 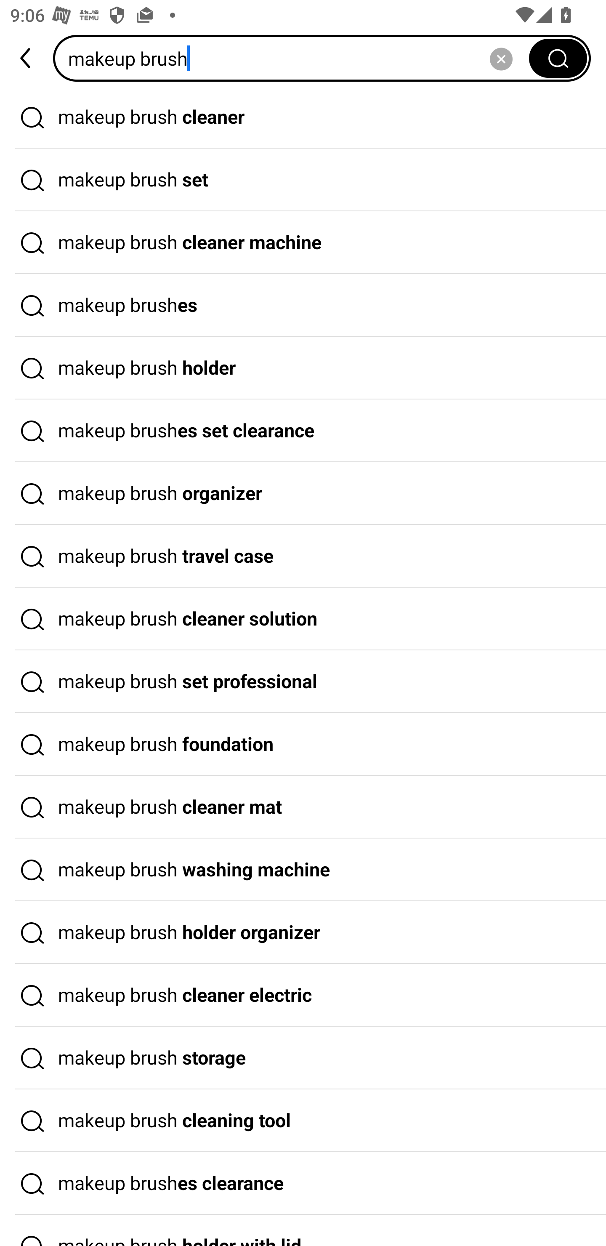 What do you see at coordinates (303, 368) in the screenshot?
I see `makeup brush holder` at bounding box center [303, 368].